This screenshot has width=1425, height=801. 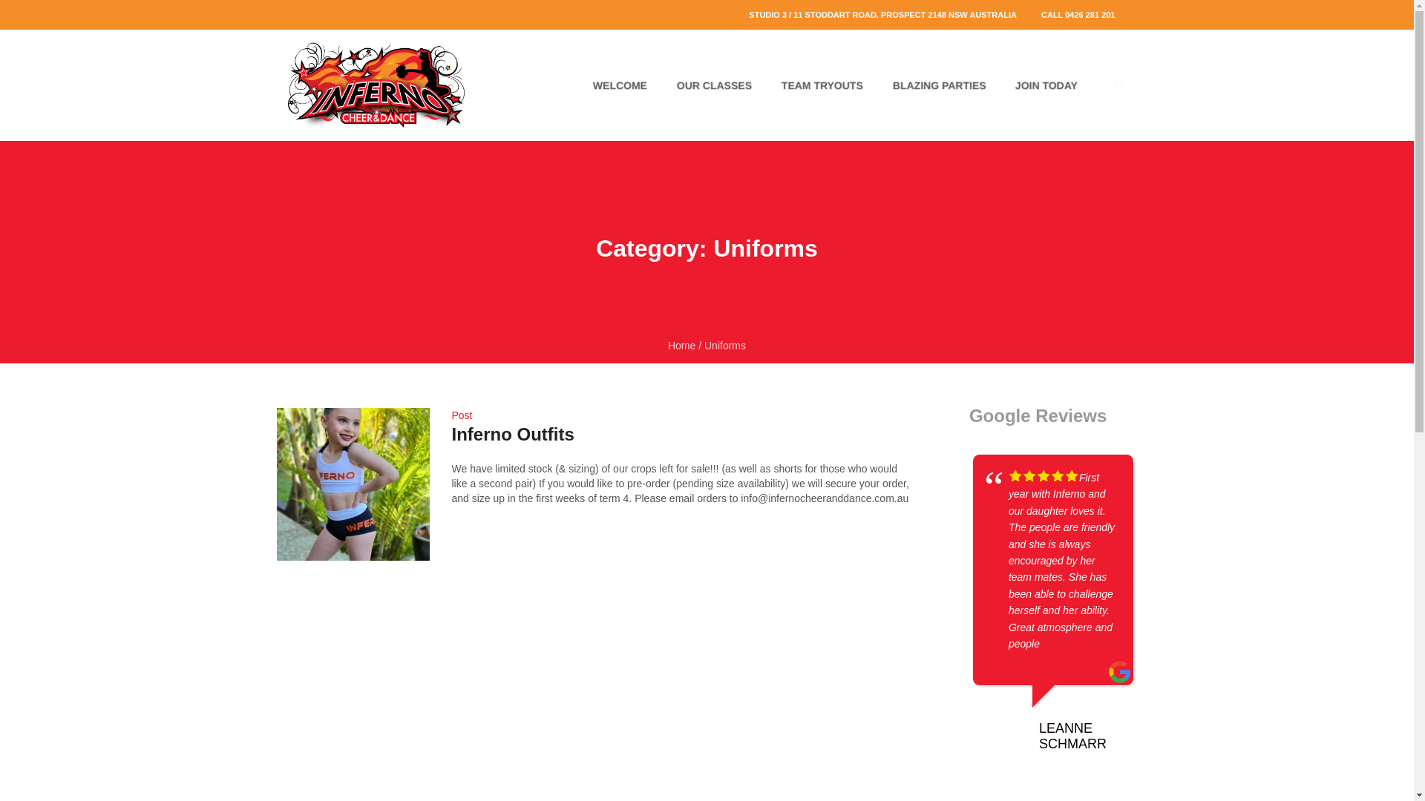 What do you see at coordinates (759, 635) in the screenshot?
I see `PARTIES` at bounding box center [759, 635].